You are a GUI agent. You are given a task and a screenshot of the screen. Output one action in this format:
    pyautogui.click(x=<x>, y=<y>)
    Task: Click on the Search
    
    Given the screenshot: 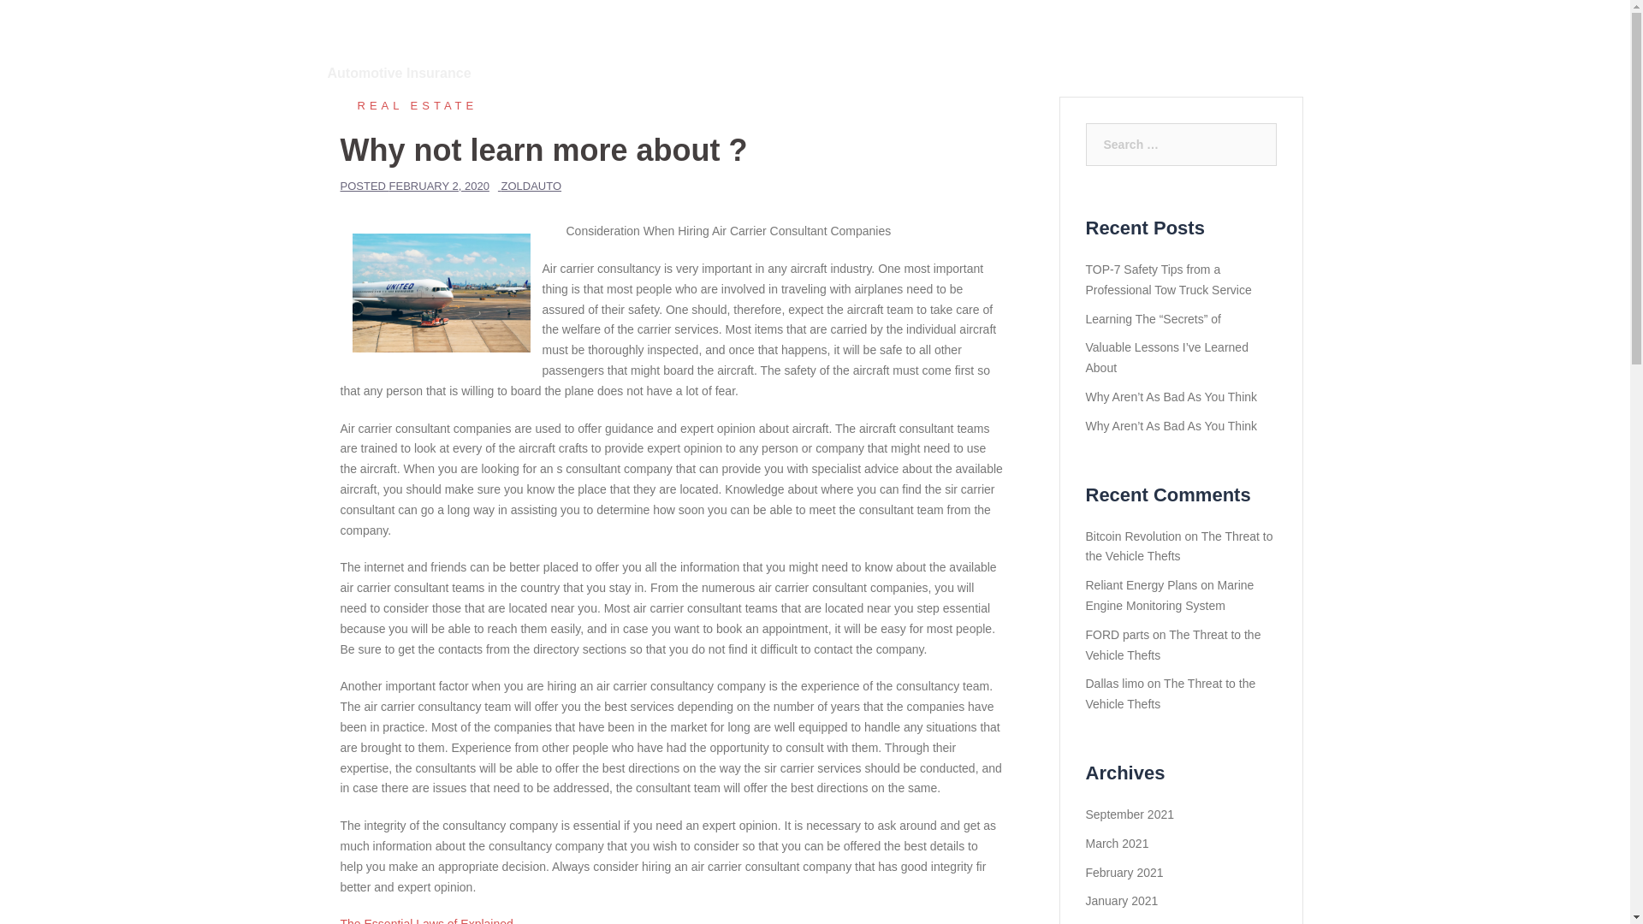 What is the action you would take?
    pyautogui.click(x=53, y=21)
    